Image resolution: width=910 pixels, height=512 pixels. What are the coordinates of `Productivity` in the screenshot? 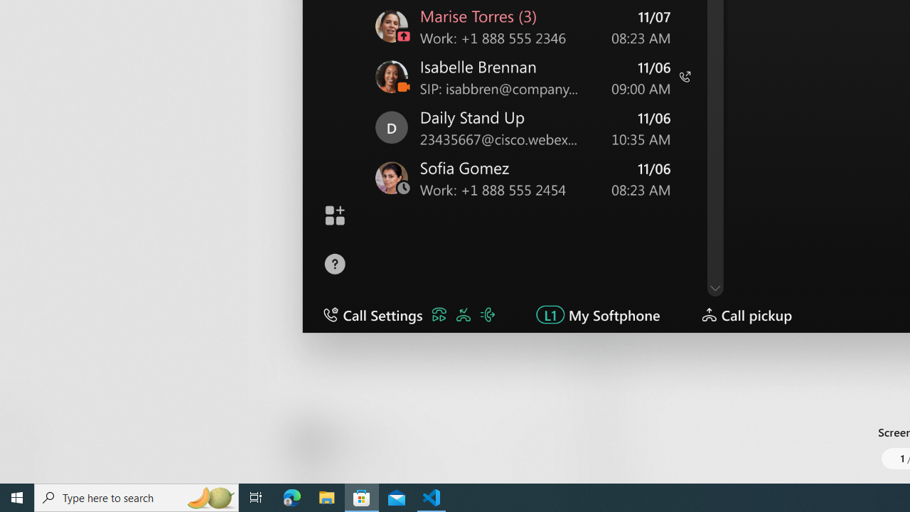 It's located at (412, 21).